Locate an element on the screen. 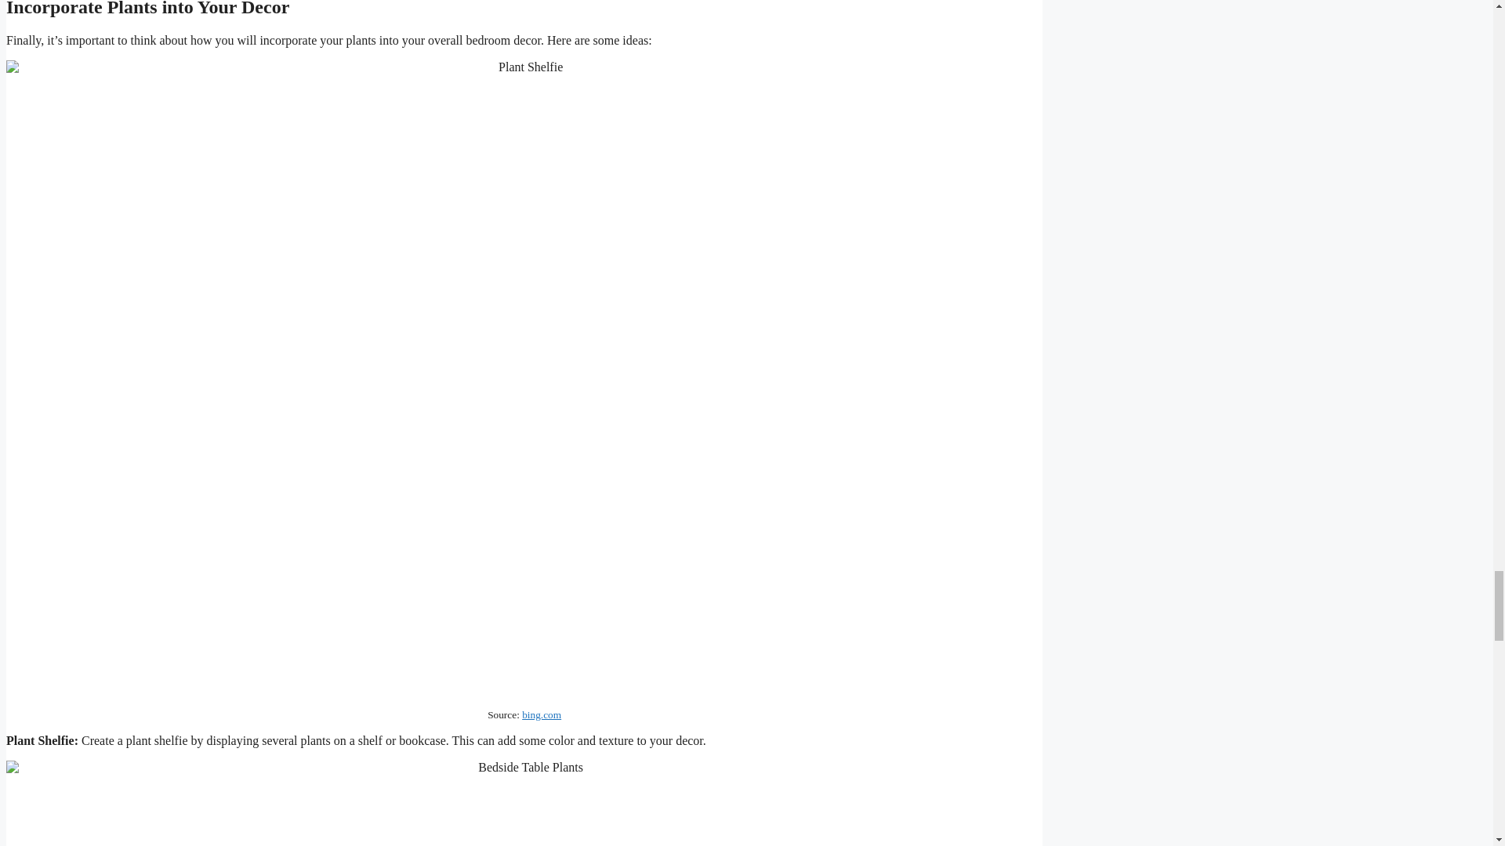 Image resolution: width=1505 pixels, height=846 pixels. bing.com is located at coordinates (542, 714).